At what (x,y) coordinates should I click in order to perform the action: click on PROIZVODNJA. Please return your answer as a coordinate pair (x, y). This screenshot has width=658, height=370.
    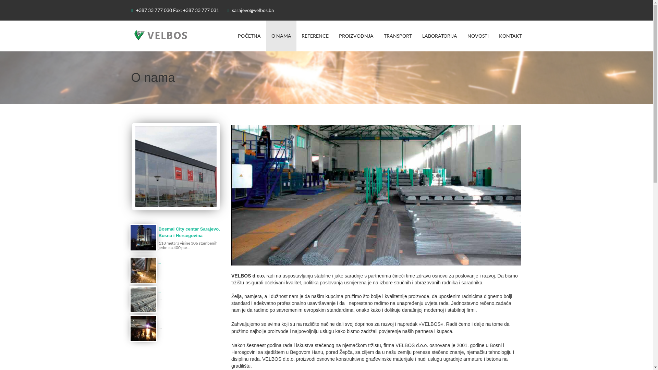
    Looking at the image, I should click on (356, 36).